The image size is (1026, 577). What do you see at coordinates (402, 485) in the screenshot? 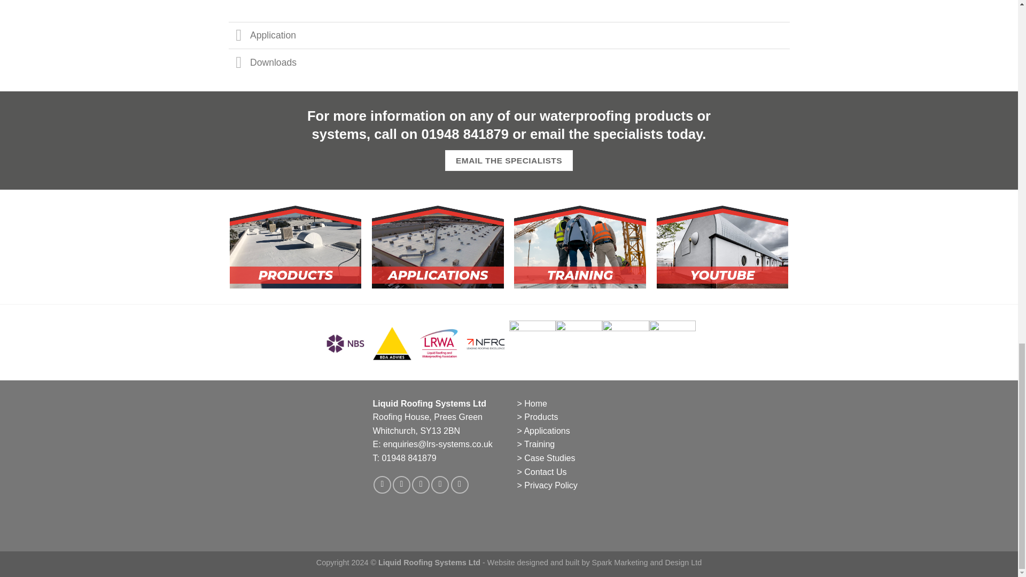
I see `Follow on Instagram` at bounding box center [402, 485].